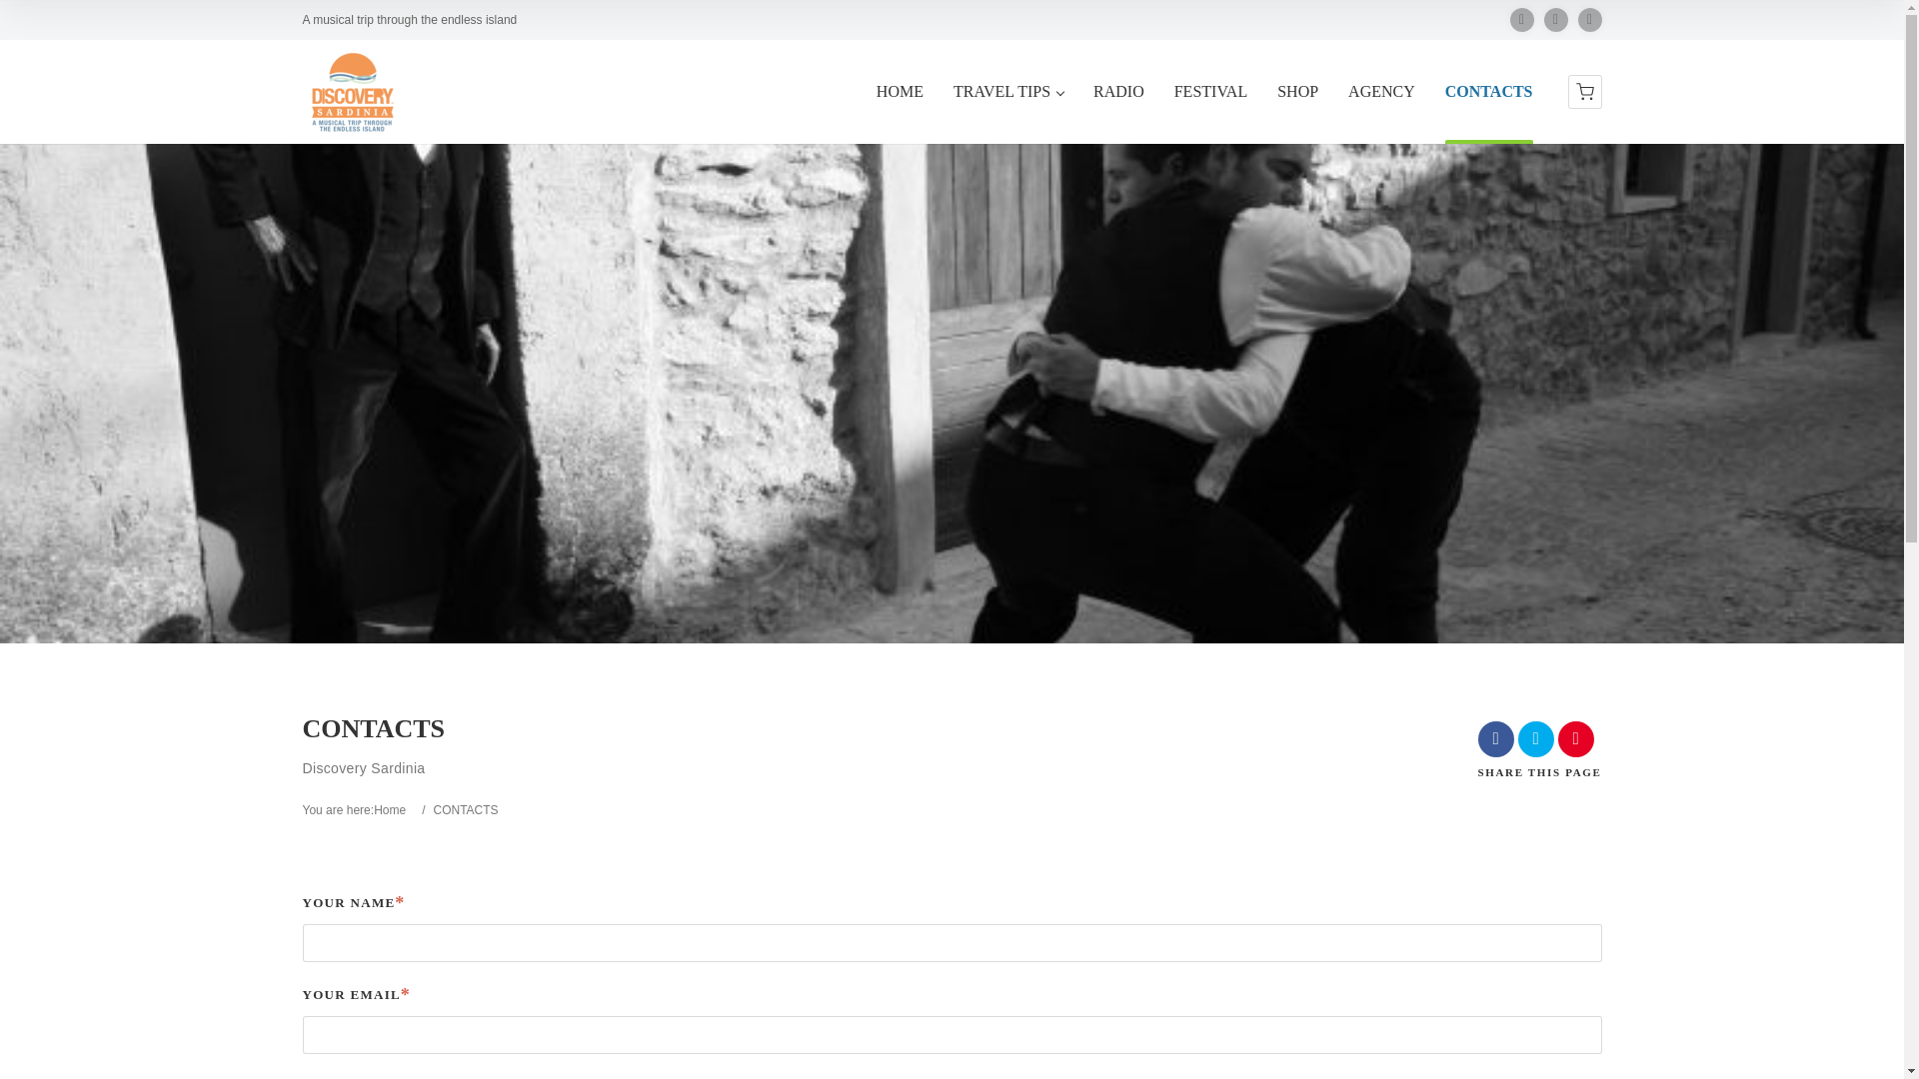 The height and width of the screenshot is (1079, 1919). What do you see at coordinates (351, 92) in the screenshot?
I see `Discovery Sardinia` at bounding box center [351, 92].